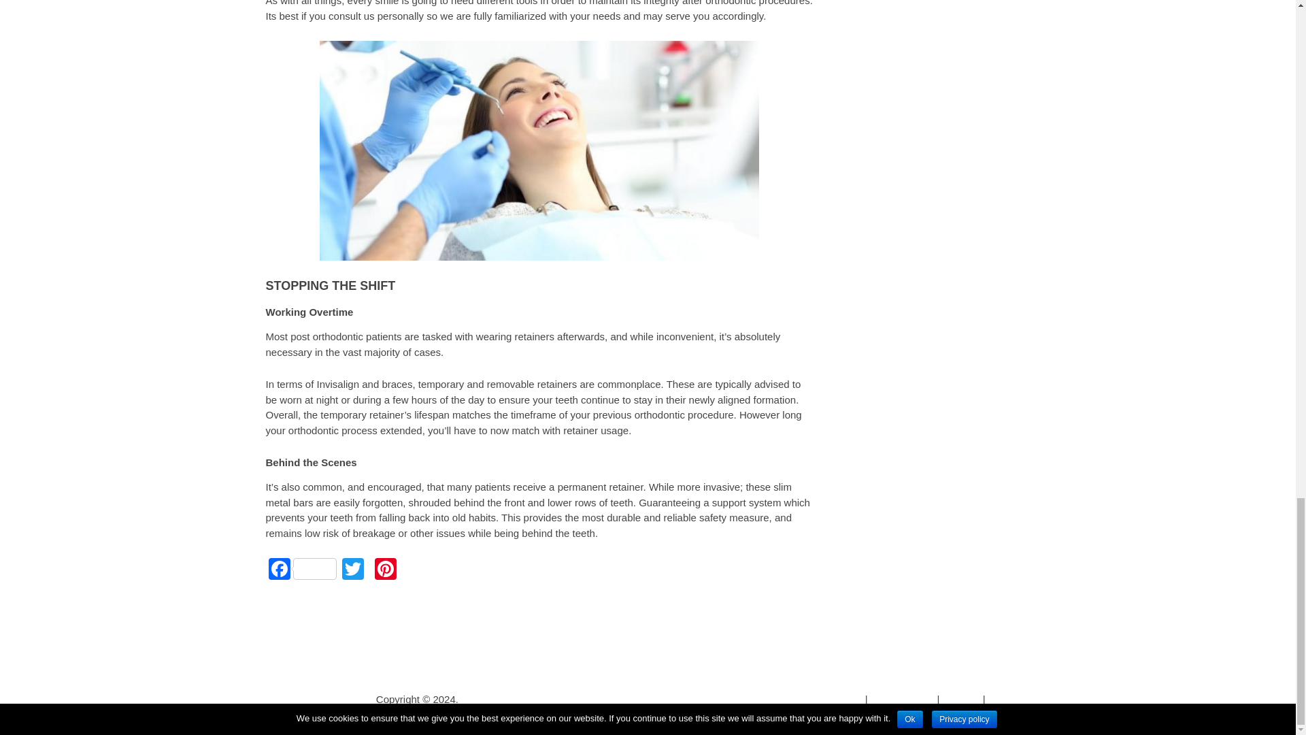 This screenshot has height=735, width=1306. I want to click on Privacy Policy, so click(902, 700).